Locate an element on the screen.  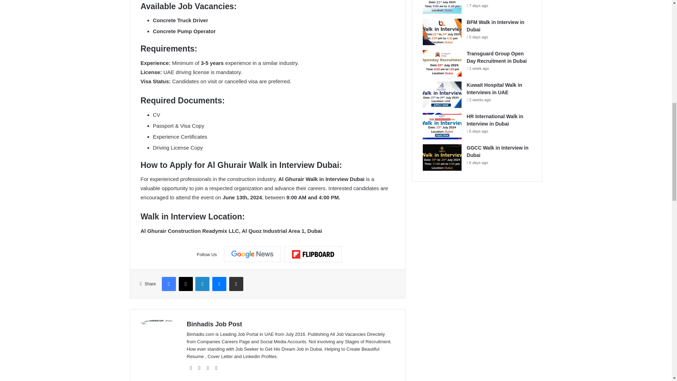
X is located at coordinates (185, 284).